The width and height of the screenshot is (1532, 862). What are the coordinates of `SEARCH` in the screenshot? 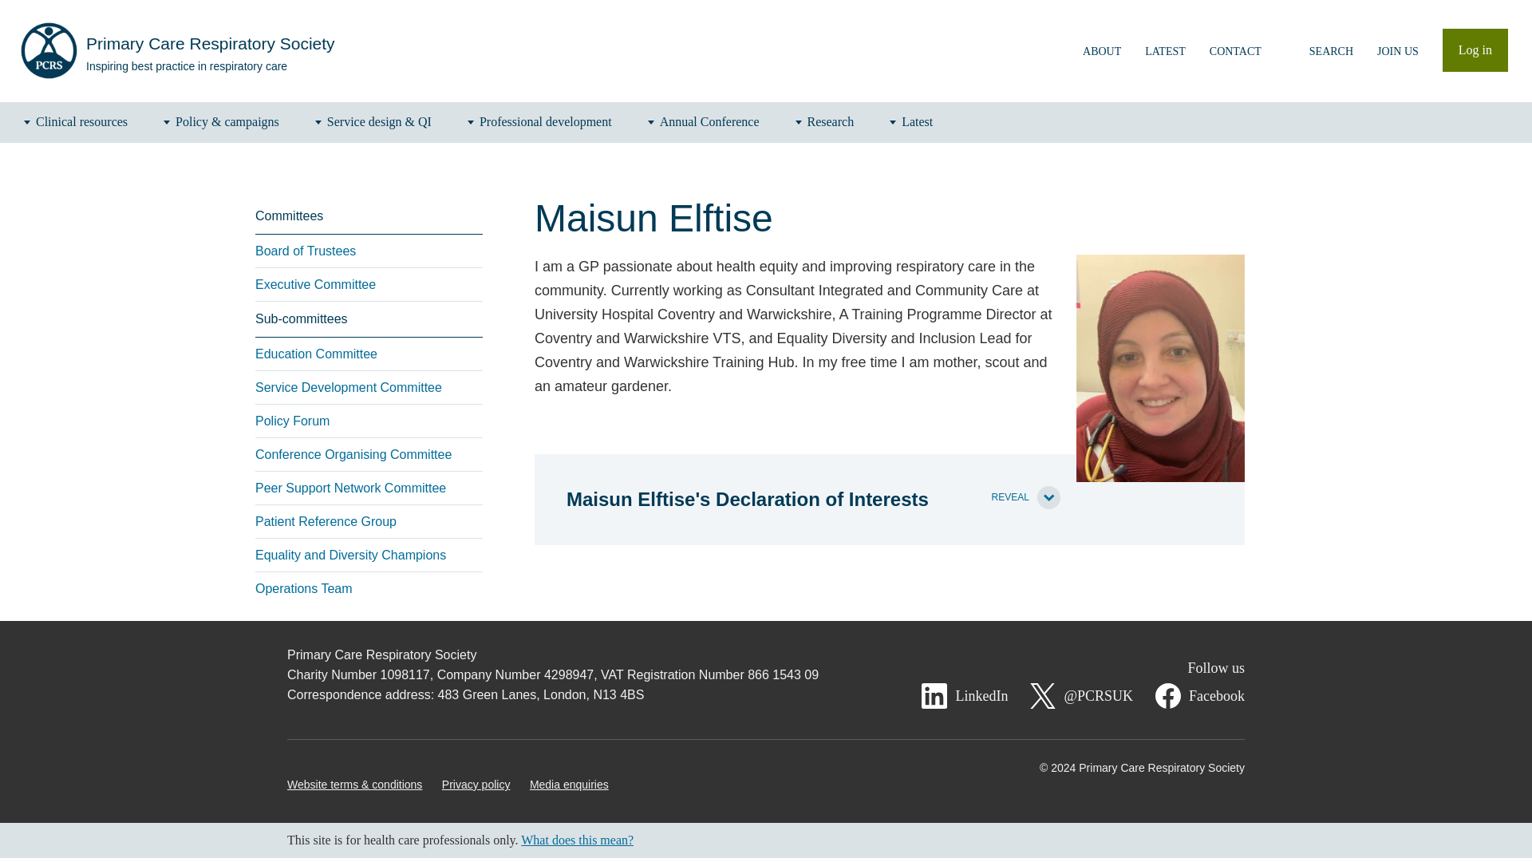 It's located at (1318, 50).